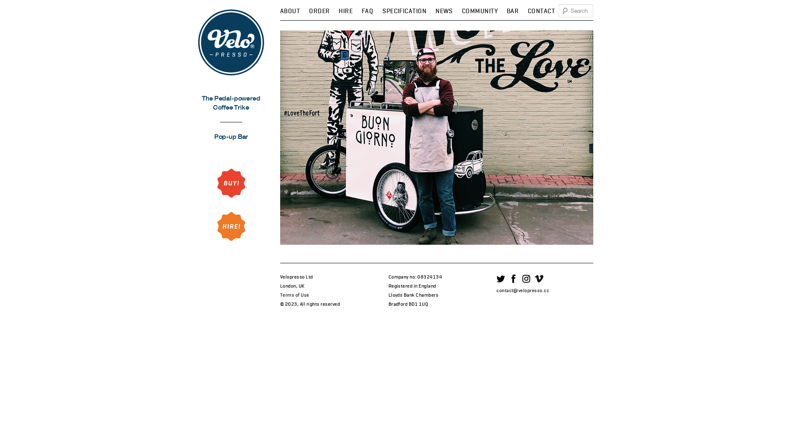 The width and height of the screenshot is (791, 445). Describe the element at coordinates (328, 9) in the screenshot. I see `SKIP TO SECONDARY CONTENT` at that location.